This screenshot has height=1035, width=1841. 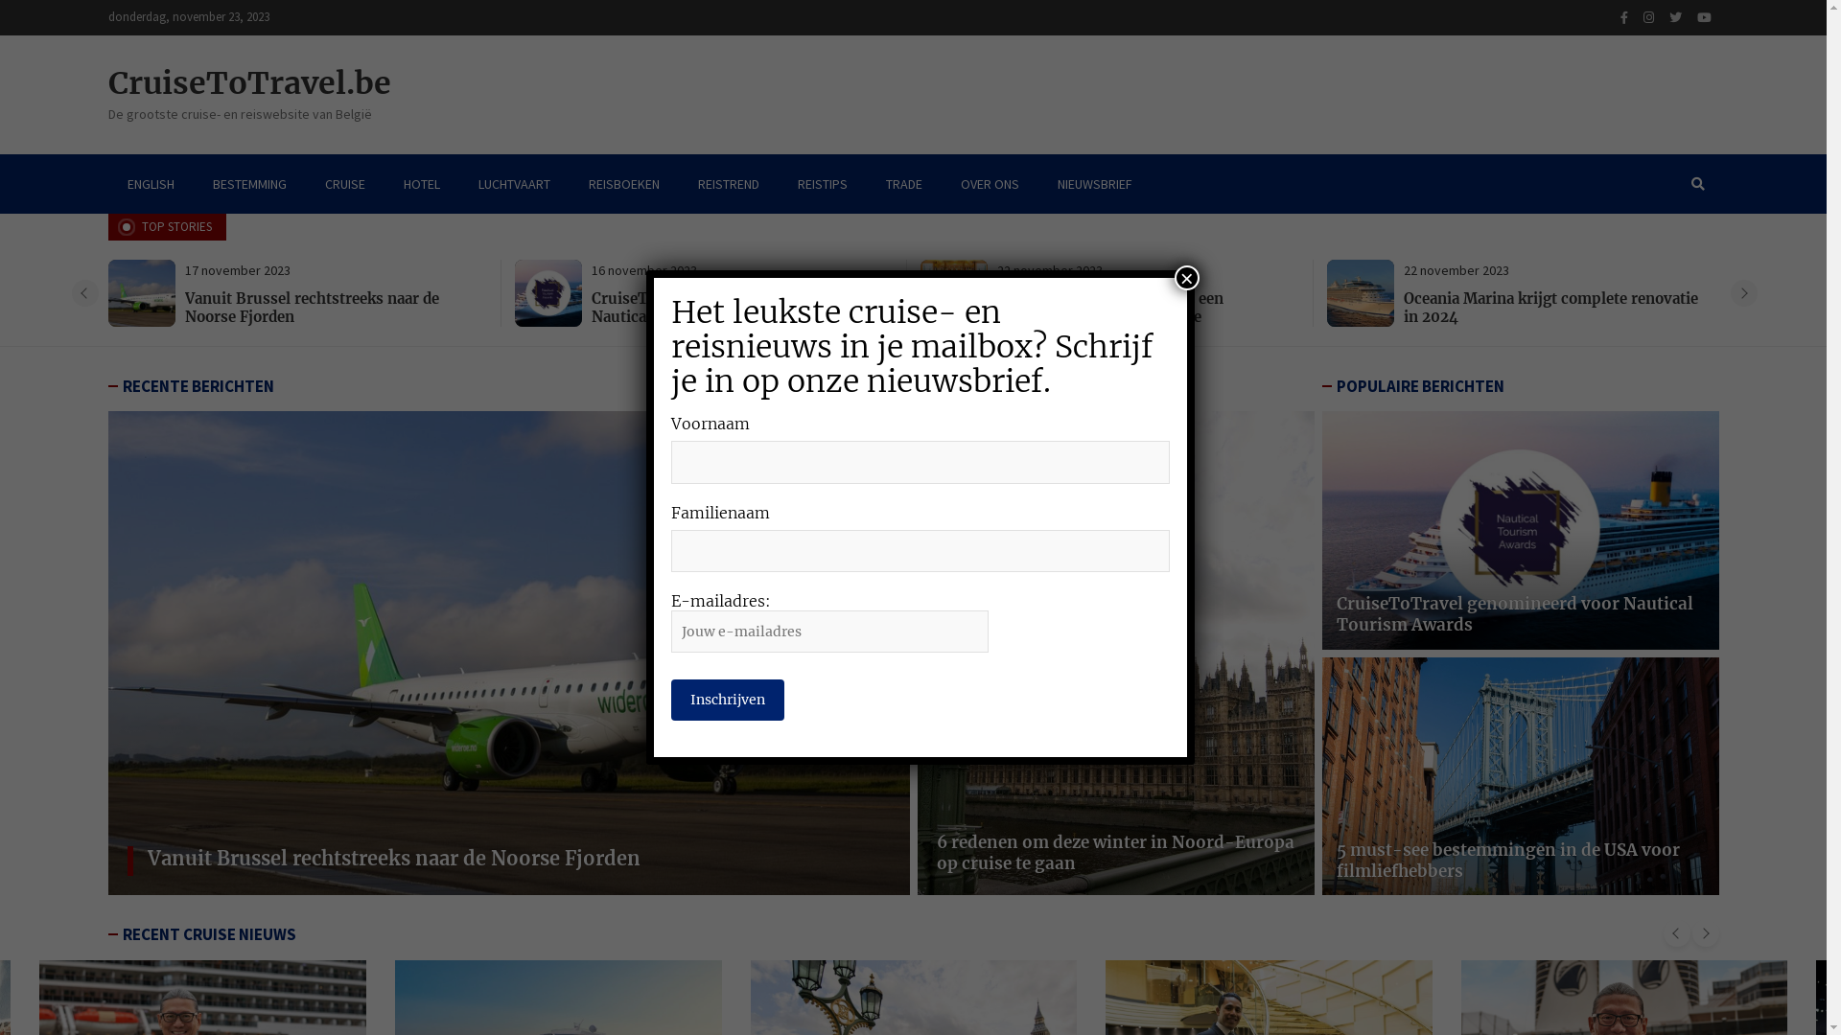 What do you see at coordinates (1120, 309) in the screenshot?
I see `CruiseToTravel genomineerd voor Nautical Tourism Awards` at bounding box center [1120, 309].